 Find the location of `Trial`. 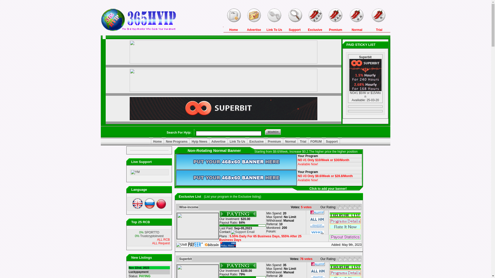

Trial is located at coordinates (379, 30).